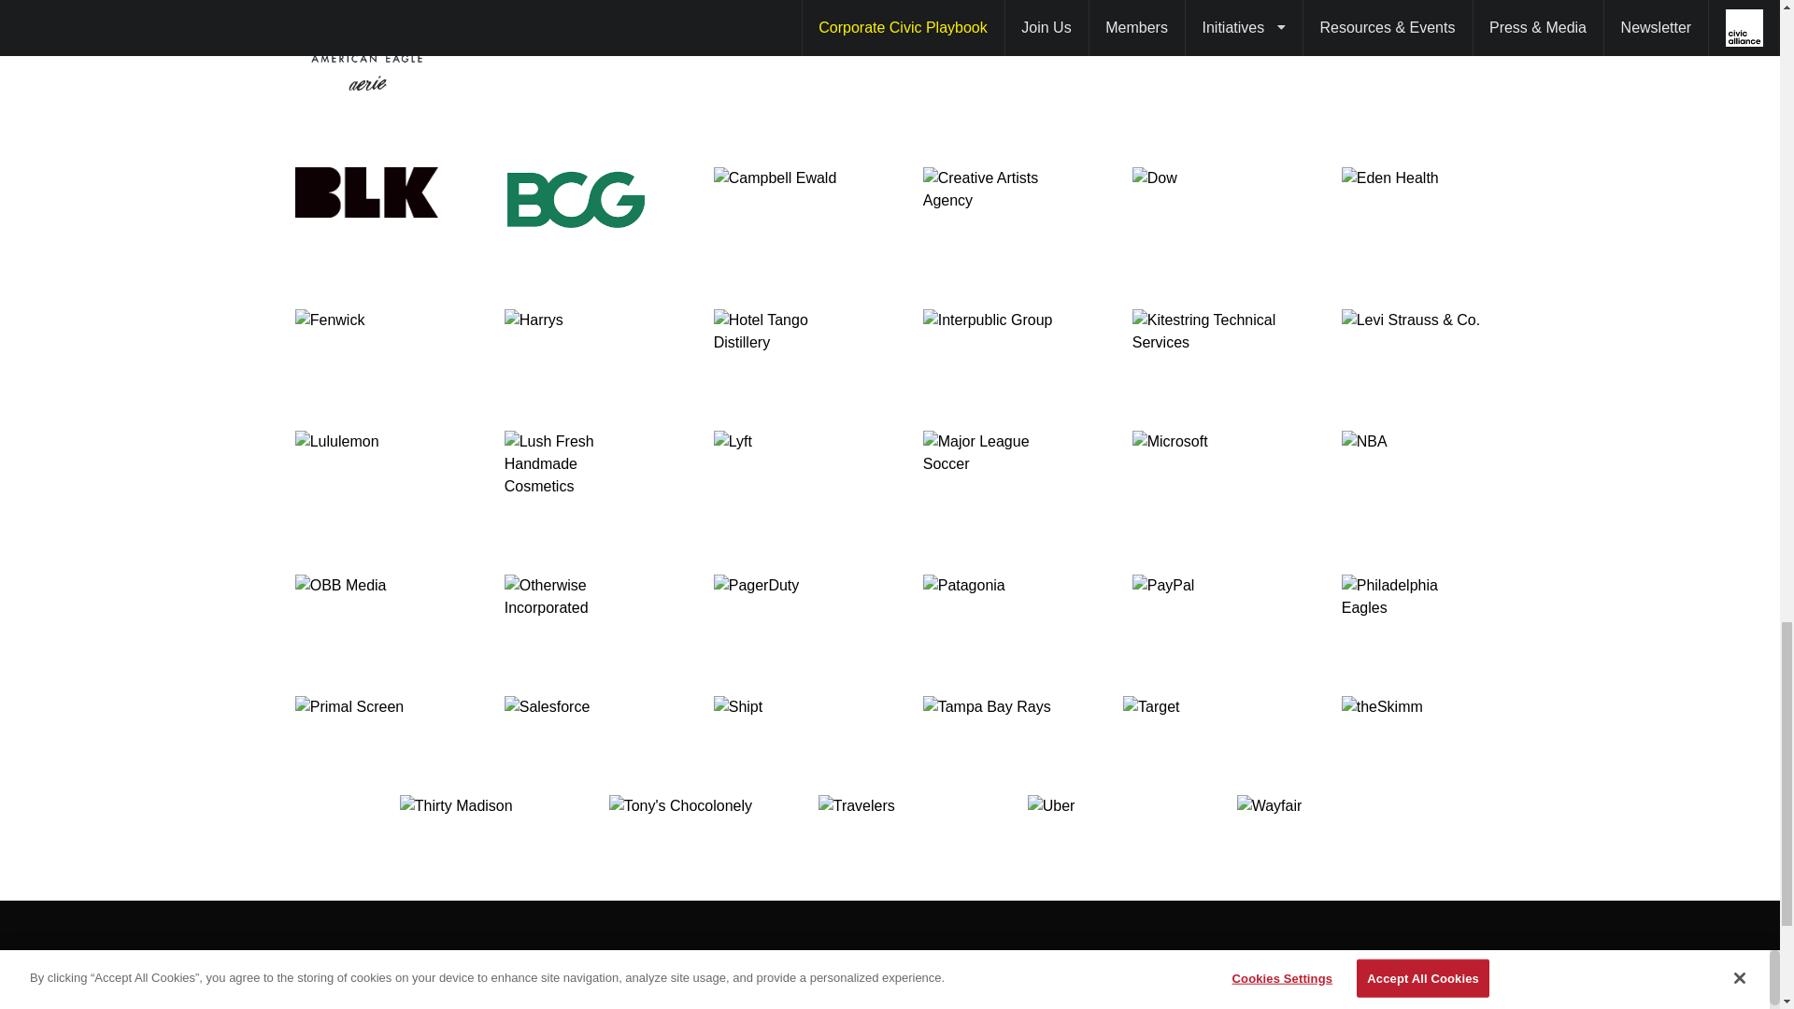 Image resolution: width=1794 pixels, height=1009 pixels. Describe the element at coordinates (785, 65) in the screenshot. I see `Anonymous Content` at that location.